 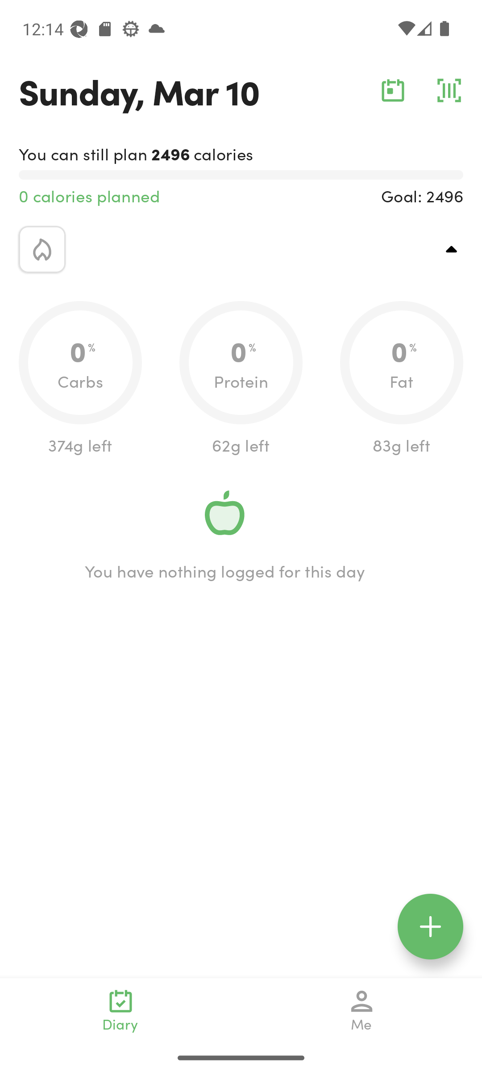 I want to click on calorie_icon, so click(x=42, y=249).